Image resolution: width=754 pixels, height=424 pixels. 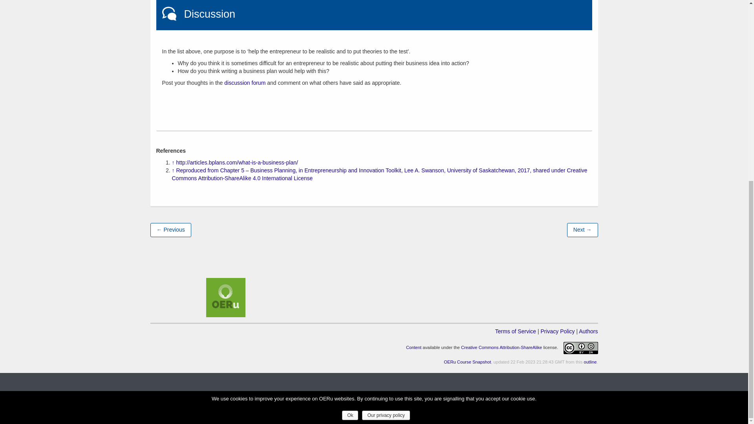 What do you see at coordinates (225, 298) in the screenshot?
I see `institution logo` at bounding box center [225, 298].